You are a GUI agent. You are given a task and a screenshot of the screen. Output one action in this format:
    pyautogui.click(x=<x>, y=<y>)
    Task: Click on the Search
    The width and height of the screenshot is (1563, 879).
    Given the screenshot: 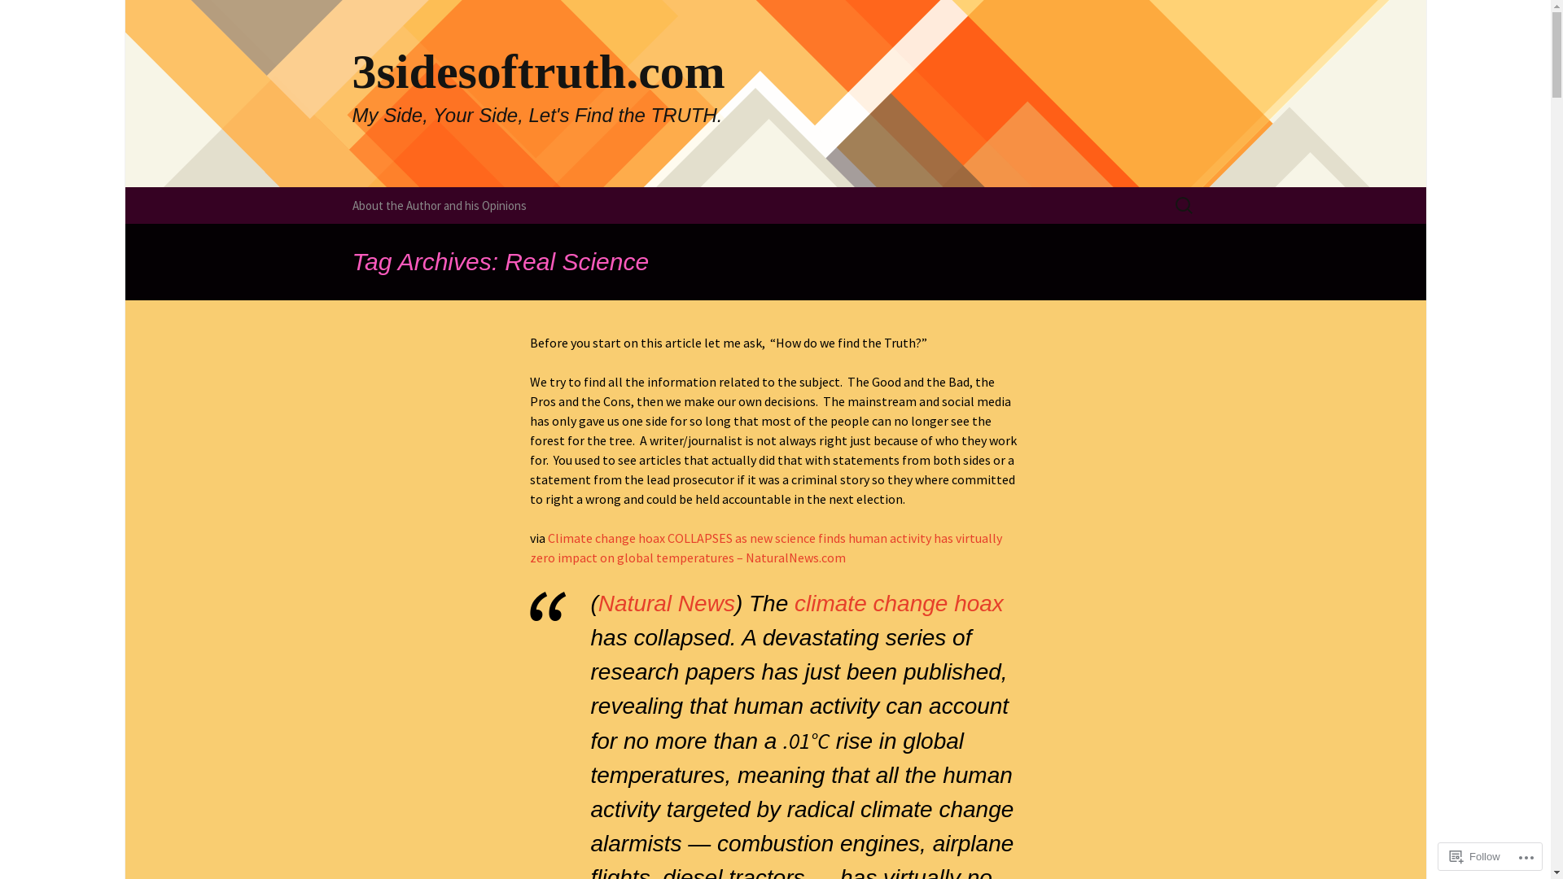 What is the action you would take?
    pyautogui.click(x=37, y=17)
    